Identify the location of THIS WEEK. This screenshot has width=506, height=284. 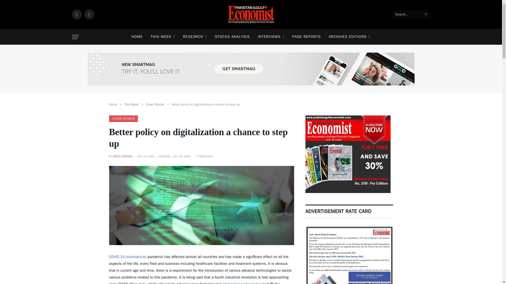
(163, 37).